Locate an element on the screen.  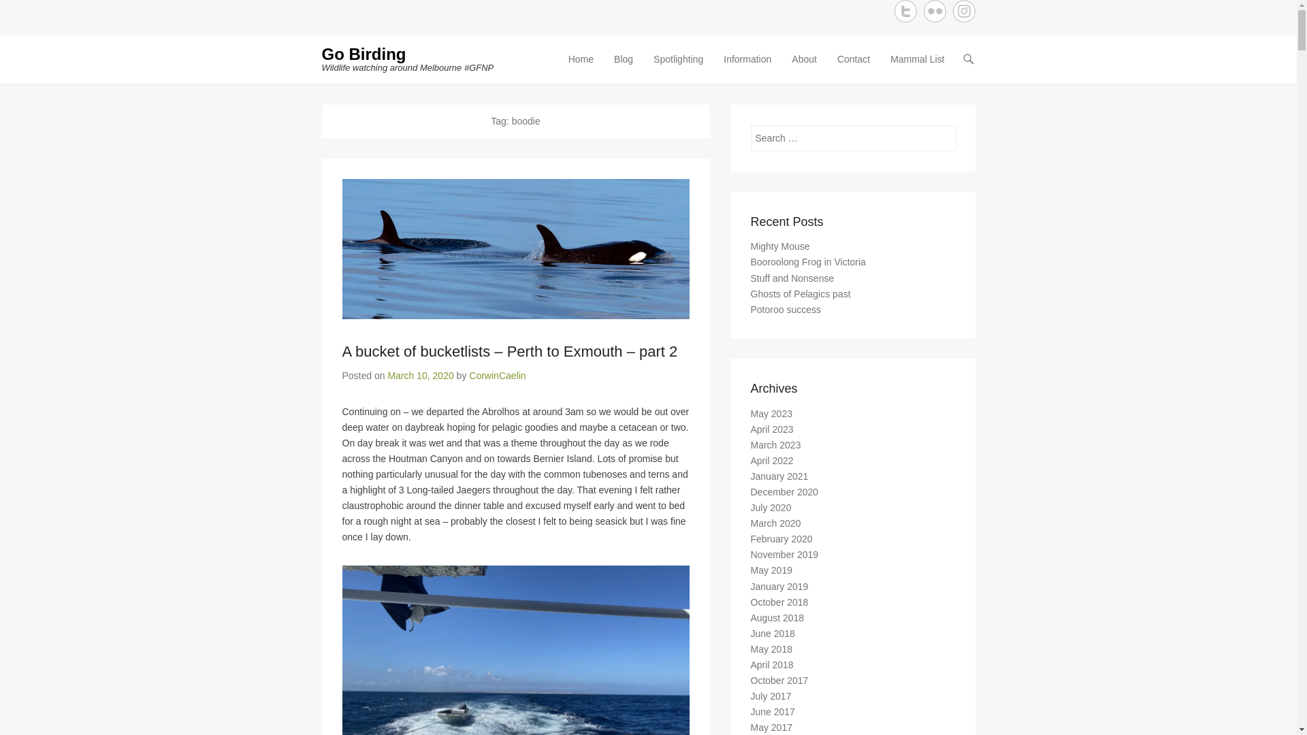
June 2017 is located at coordinates (772, 712).